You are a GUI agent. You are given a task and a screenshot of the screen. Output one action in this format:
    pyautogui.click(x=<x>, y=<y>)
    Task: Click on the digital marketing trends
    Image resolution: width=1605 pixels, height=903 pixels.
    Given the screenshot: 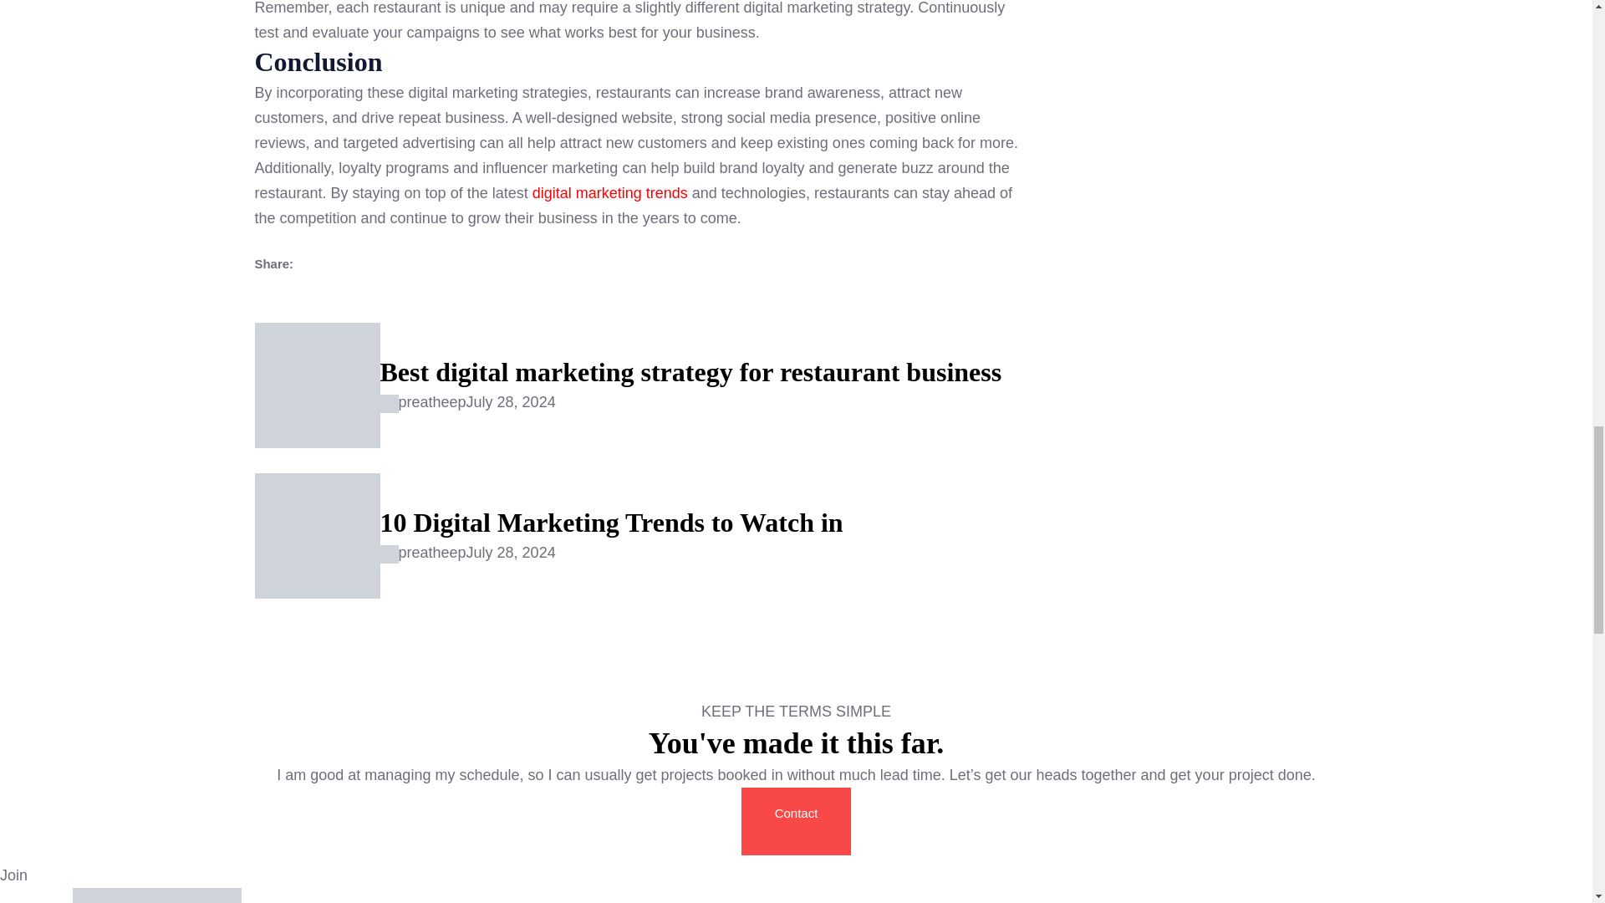 What is the action you would take?
    pyautogui.click(x=610, y=192)
    